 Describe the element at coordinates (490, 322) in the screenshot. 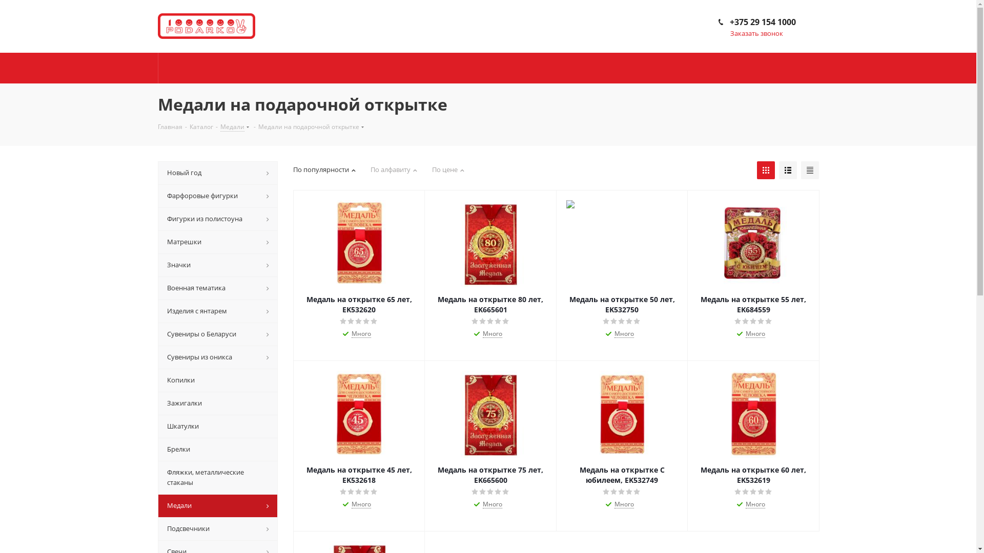

I see `3` at that location.